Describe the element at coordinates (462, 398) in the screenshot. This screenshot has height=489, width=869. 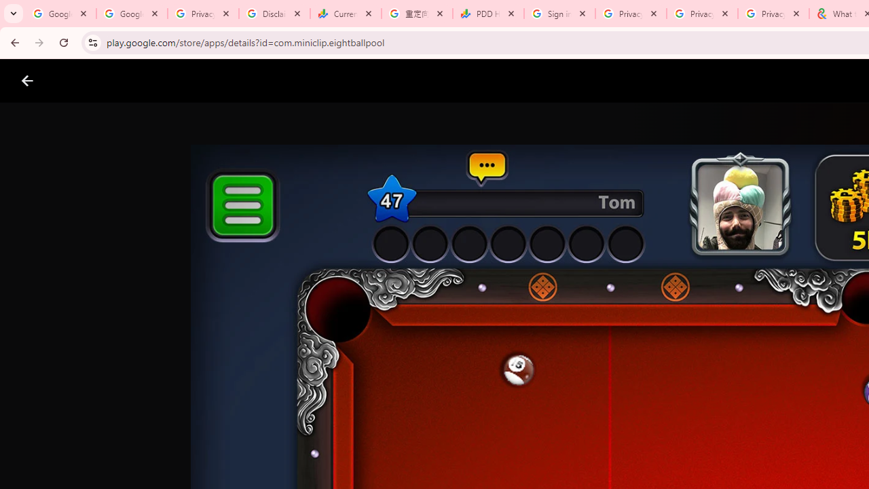
I see `Miniclip.com` at that location.